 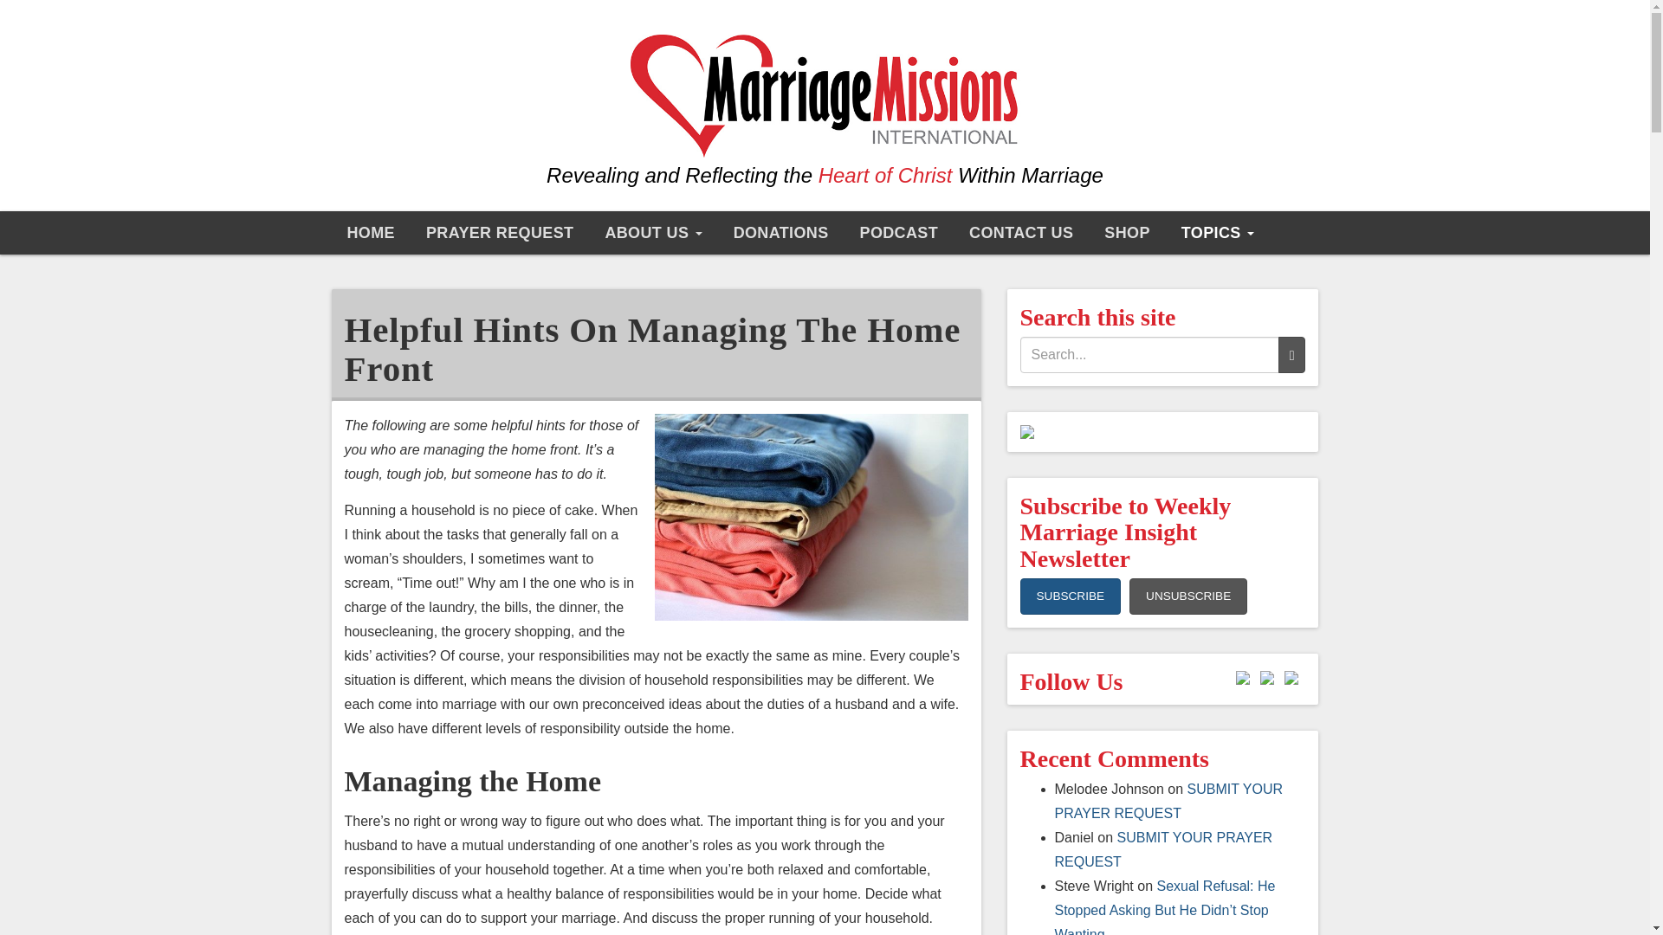 What do you see at coordinates (652, 232) in the screenshot?
I see `ABOUT US` at bounding box center [652, 232].